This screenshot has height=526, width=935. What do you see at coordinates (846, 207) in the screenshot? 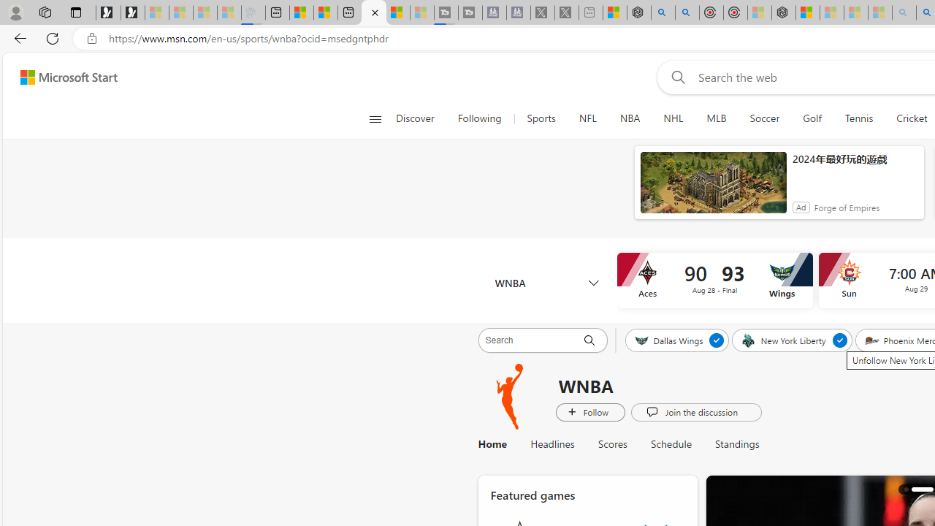
I see `Forge of Empires` at bounding box center [846, 207].